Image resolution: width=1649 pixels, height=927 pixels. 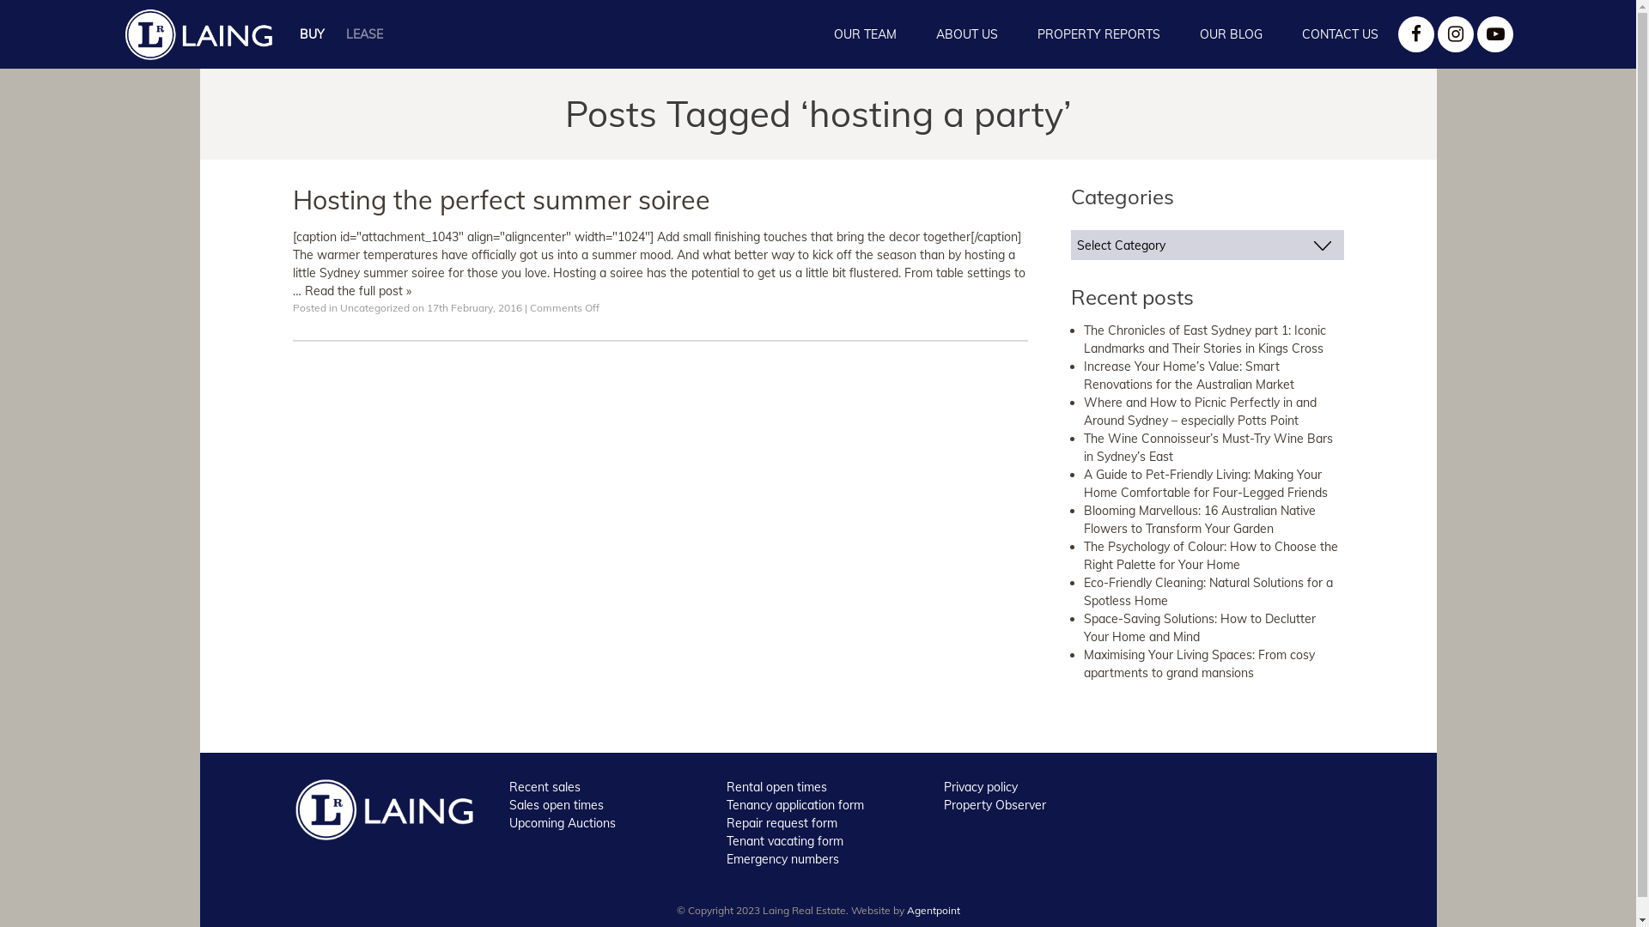 What do you see at coordinates (1208, 592) in the screenshot?
I see `Eco-Friendly Cleaning: Natural Solutions for a Spotless Home` at bounding box center [1208, 592].